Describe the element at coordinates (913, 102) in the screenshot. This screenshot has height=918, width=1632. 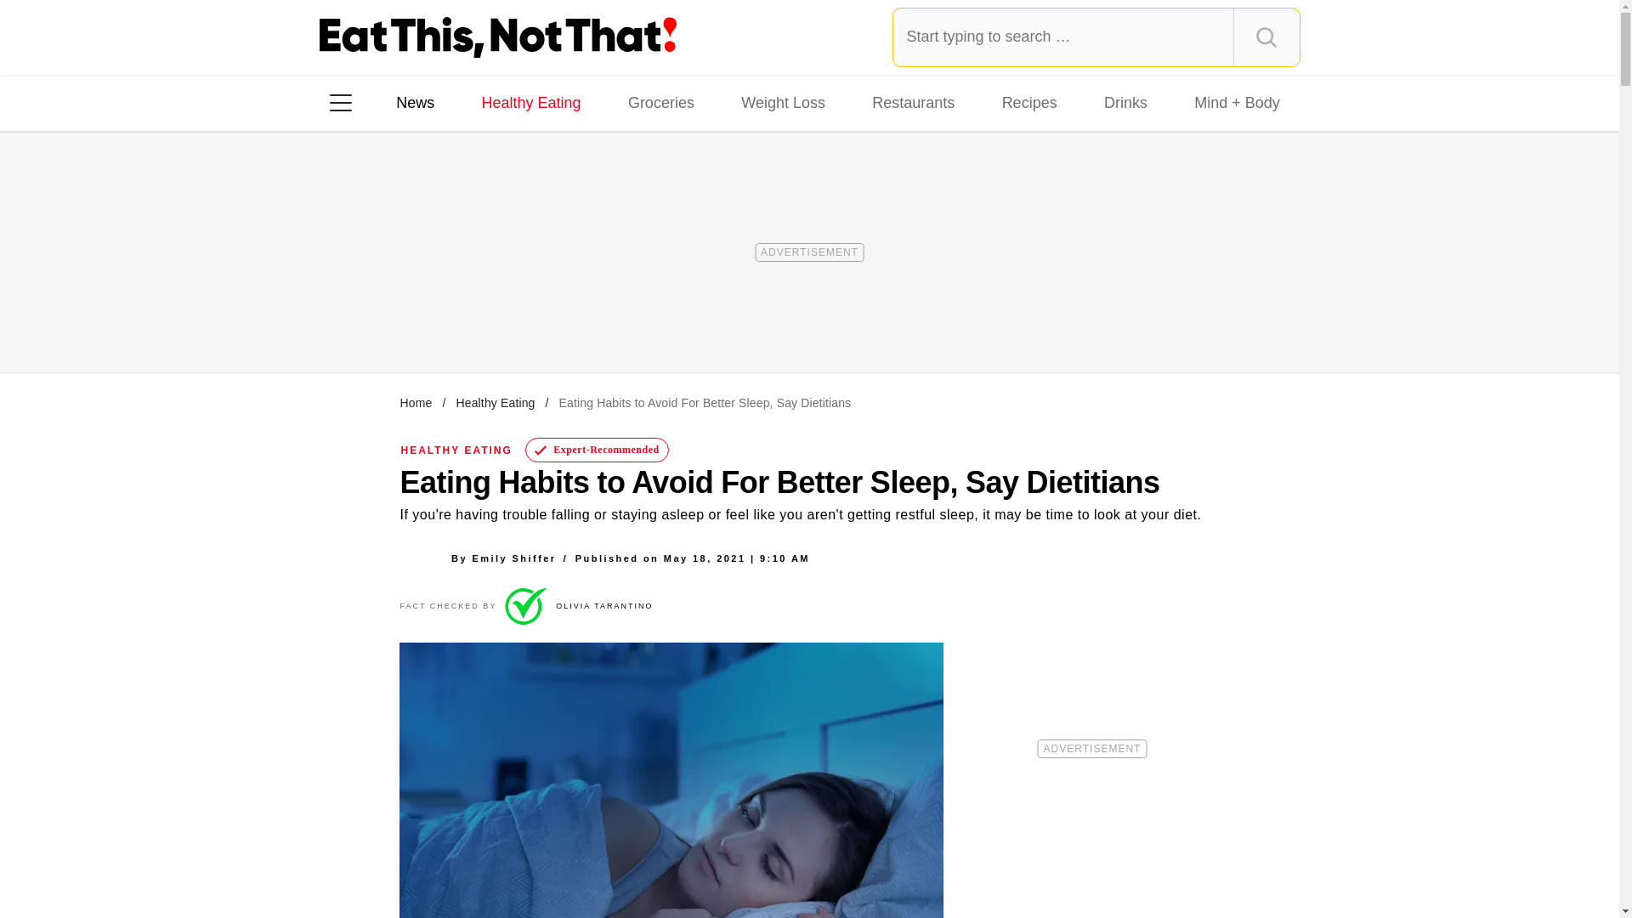
I see `Restaurants` at that location.